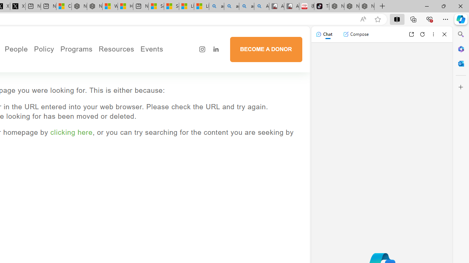  Describe the element at coordinates (84, 83) in the screenshot. I see `Food Leaders Lab` at that location.